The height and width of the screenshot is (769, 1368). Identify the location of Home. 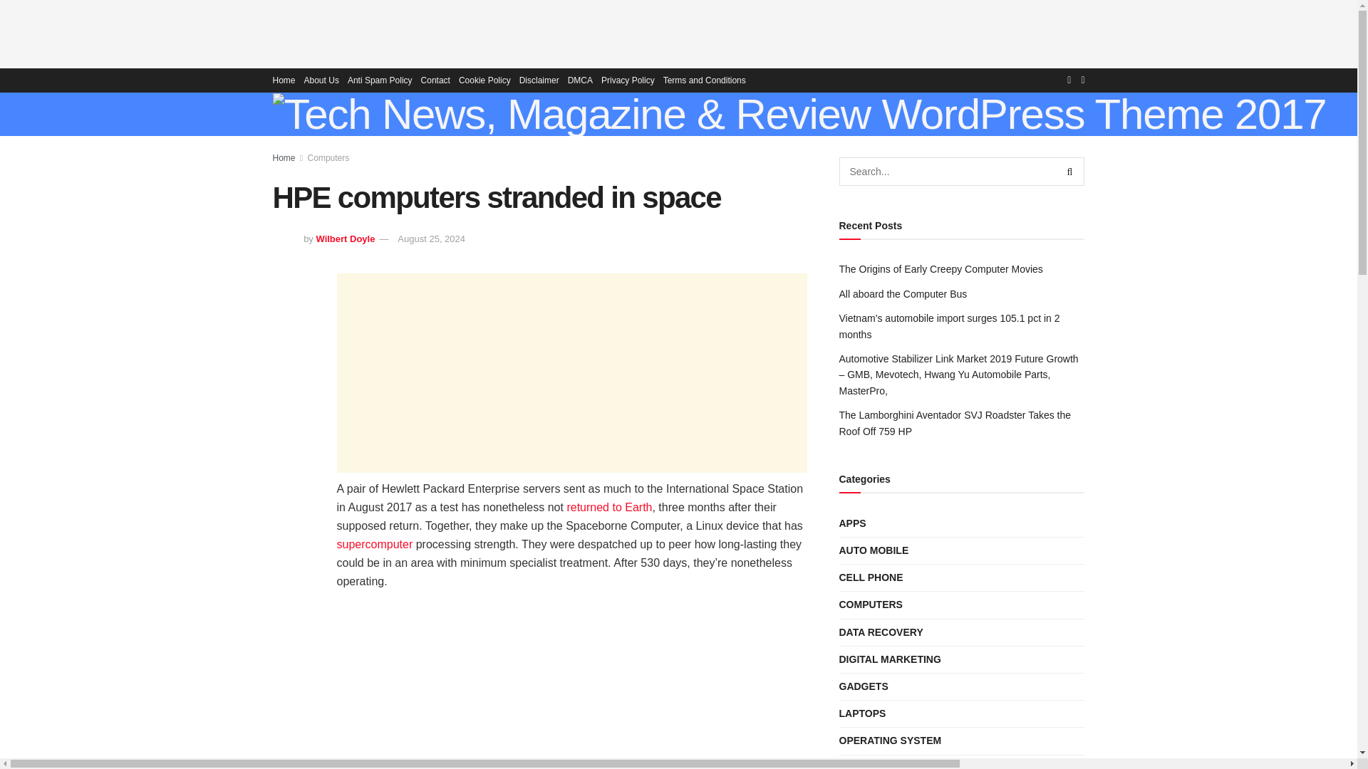
(284, 80).